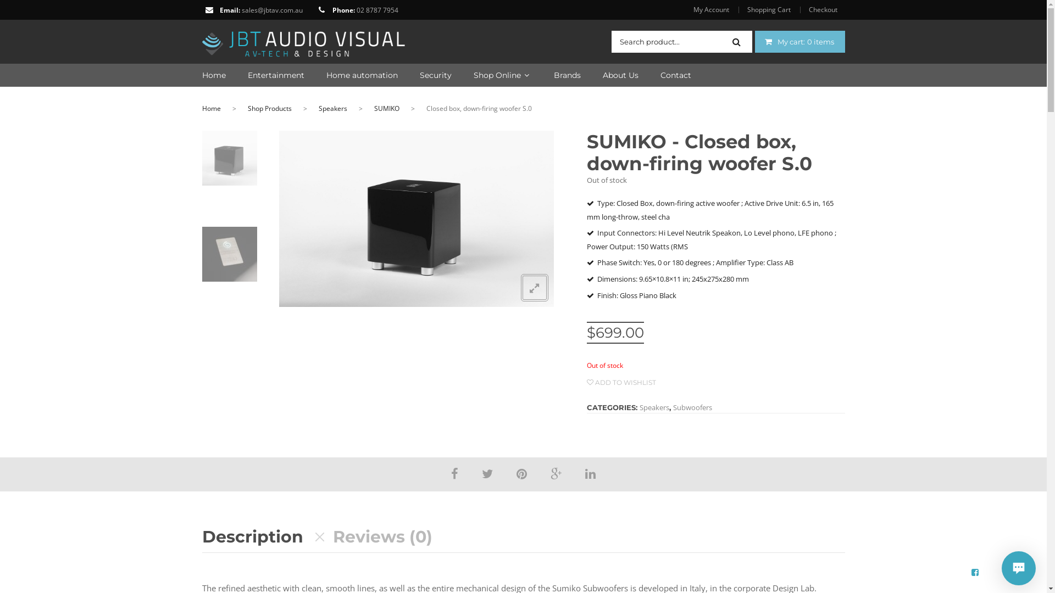 This screenshot has height=593, width=1055. What do you see at coordinates (556, 75) in the screenshot?
I see `Brands` at bounding box center [556, 75].